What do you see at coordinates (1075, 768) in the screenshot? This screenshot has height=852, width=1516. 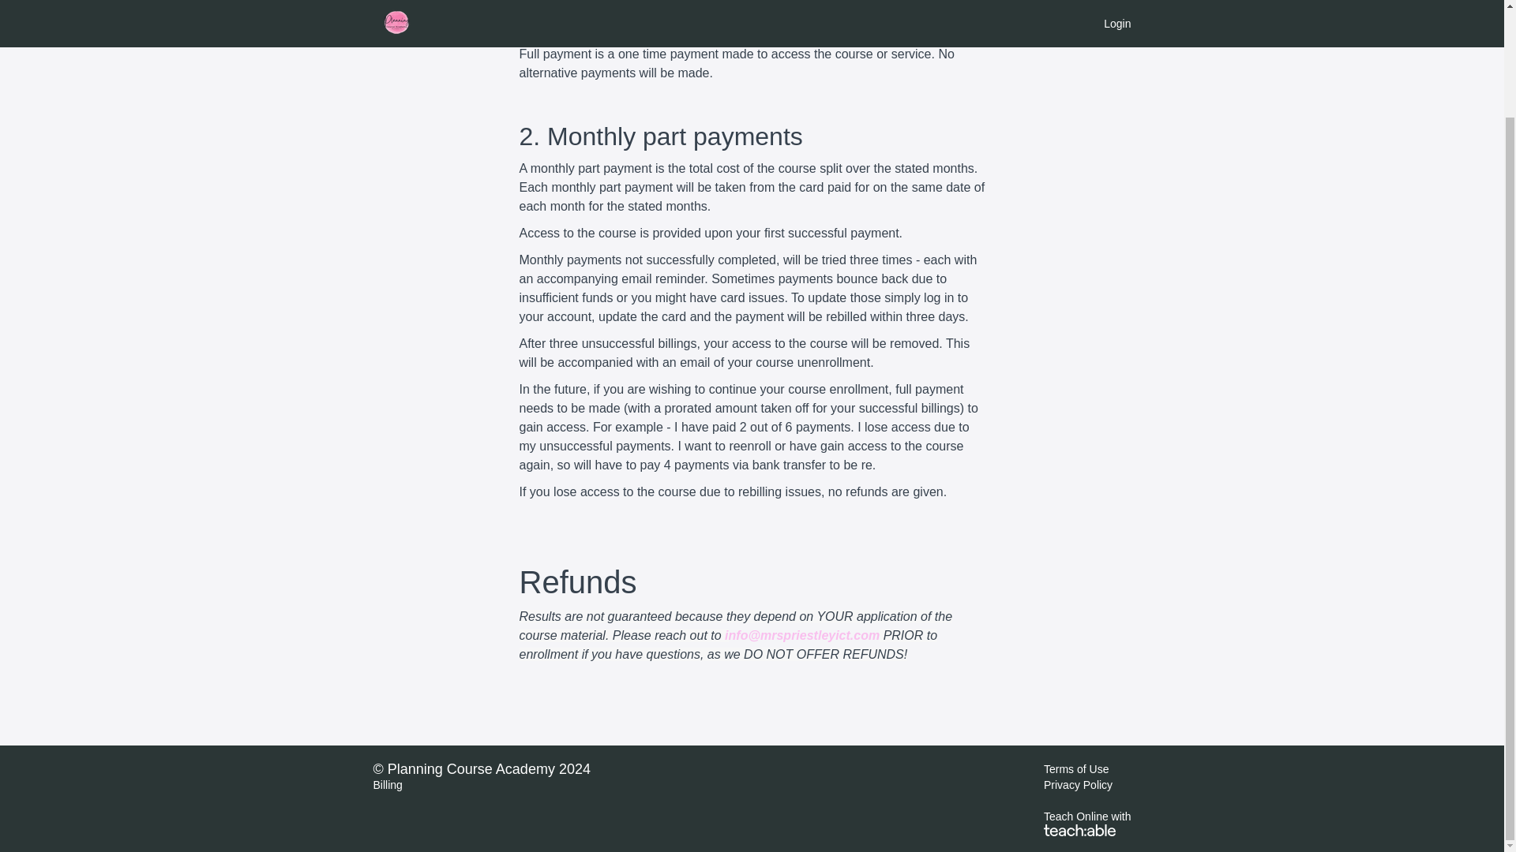 I see `Terms of Use` at bounding box center [1075, 768].